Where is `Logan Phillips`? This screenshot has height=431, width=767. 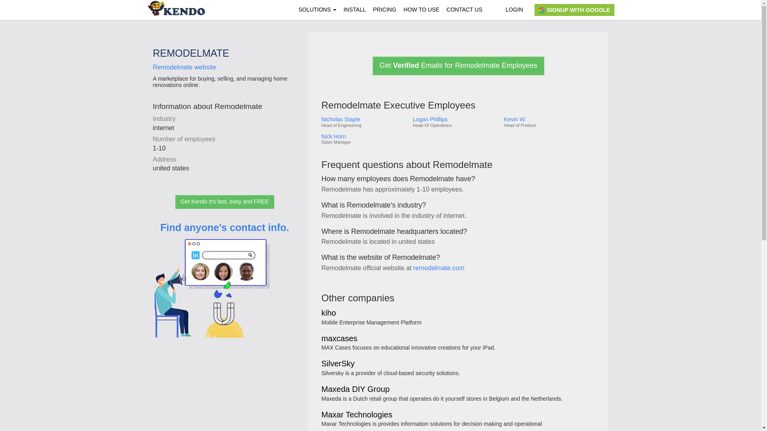
Logan Phillips is located at coordinates (455, 119).